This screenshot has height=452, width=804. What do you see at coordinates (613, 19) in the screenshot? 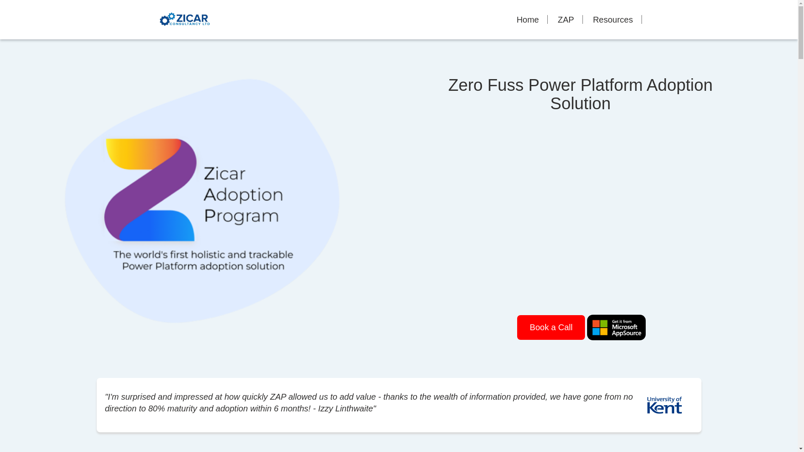
I see `Resources` at bounding box center [613, 19].